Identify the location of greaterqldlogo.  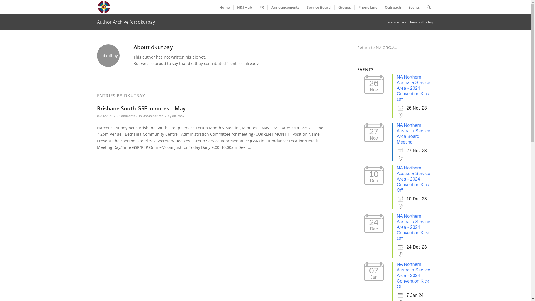
(104, 7).